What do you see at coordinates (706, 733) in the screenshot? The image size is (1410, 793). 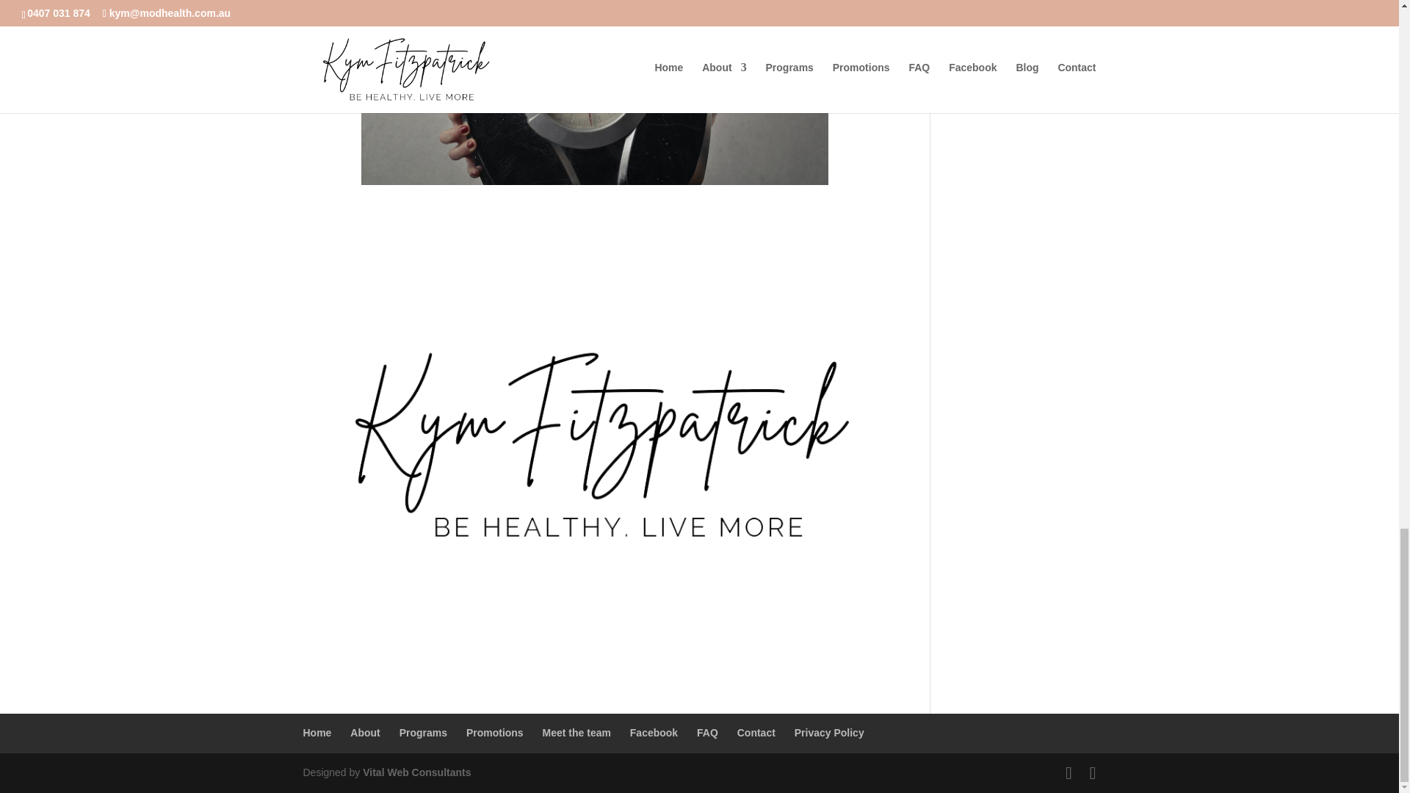 I see `FAQ` at bounding box center [706, 733].